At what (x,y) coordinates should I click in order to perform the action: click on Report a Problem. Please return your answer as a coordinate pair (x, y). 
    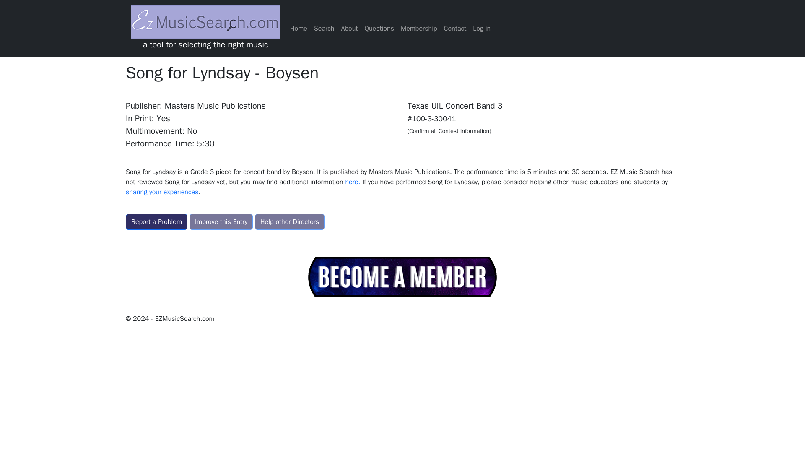
    Looking at the image, I should click on (156, 221).